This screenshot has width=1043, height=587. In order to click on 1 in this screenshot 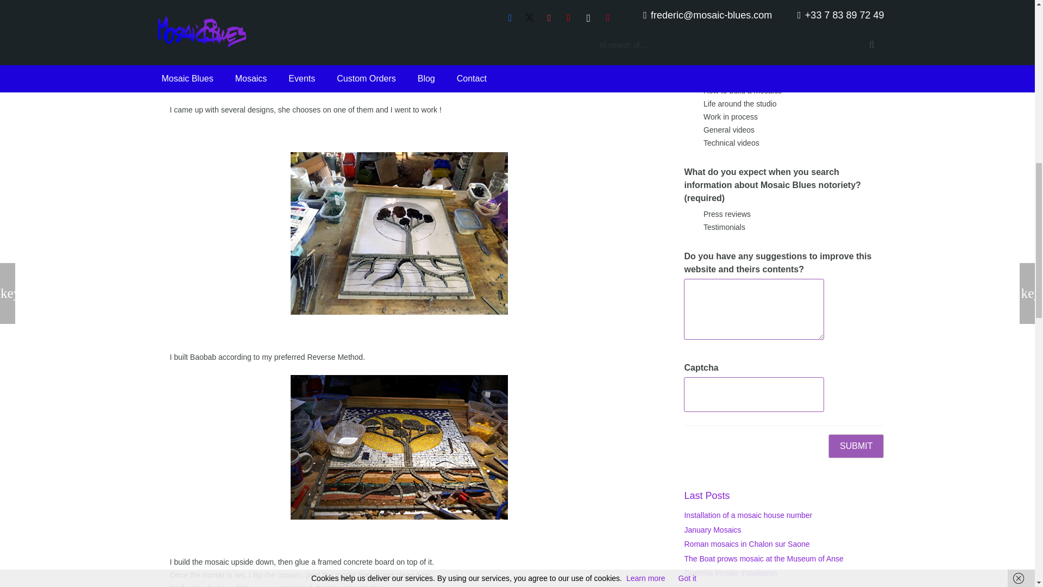, I will do `click(689, 77)`.